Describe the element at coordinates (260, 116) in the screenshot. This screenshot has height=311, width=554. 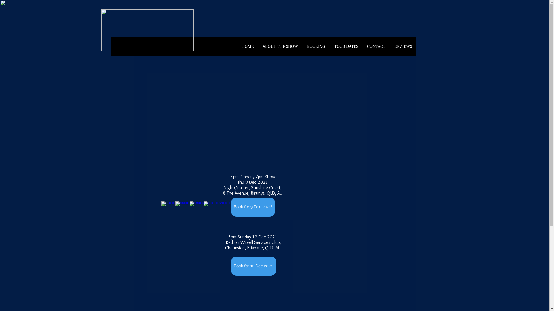
I see `External YouTube` at that location.